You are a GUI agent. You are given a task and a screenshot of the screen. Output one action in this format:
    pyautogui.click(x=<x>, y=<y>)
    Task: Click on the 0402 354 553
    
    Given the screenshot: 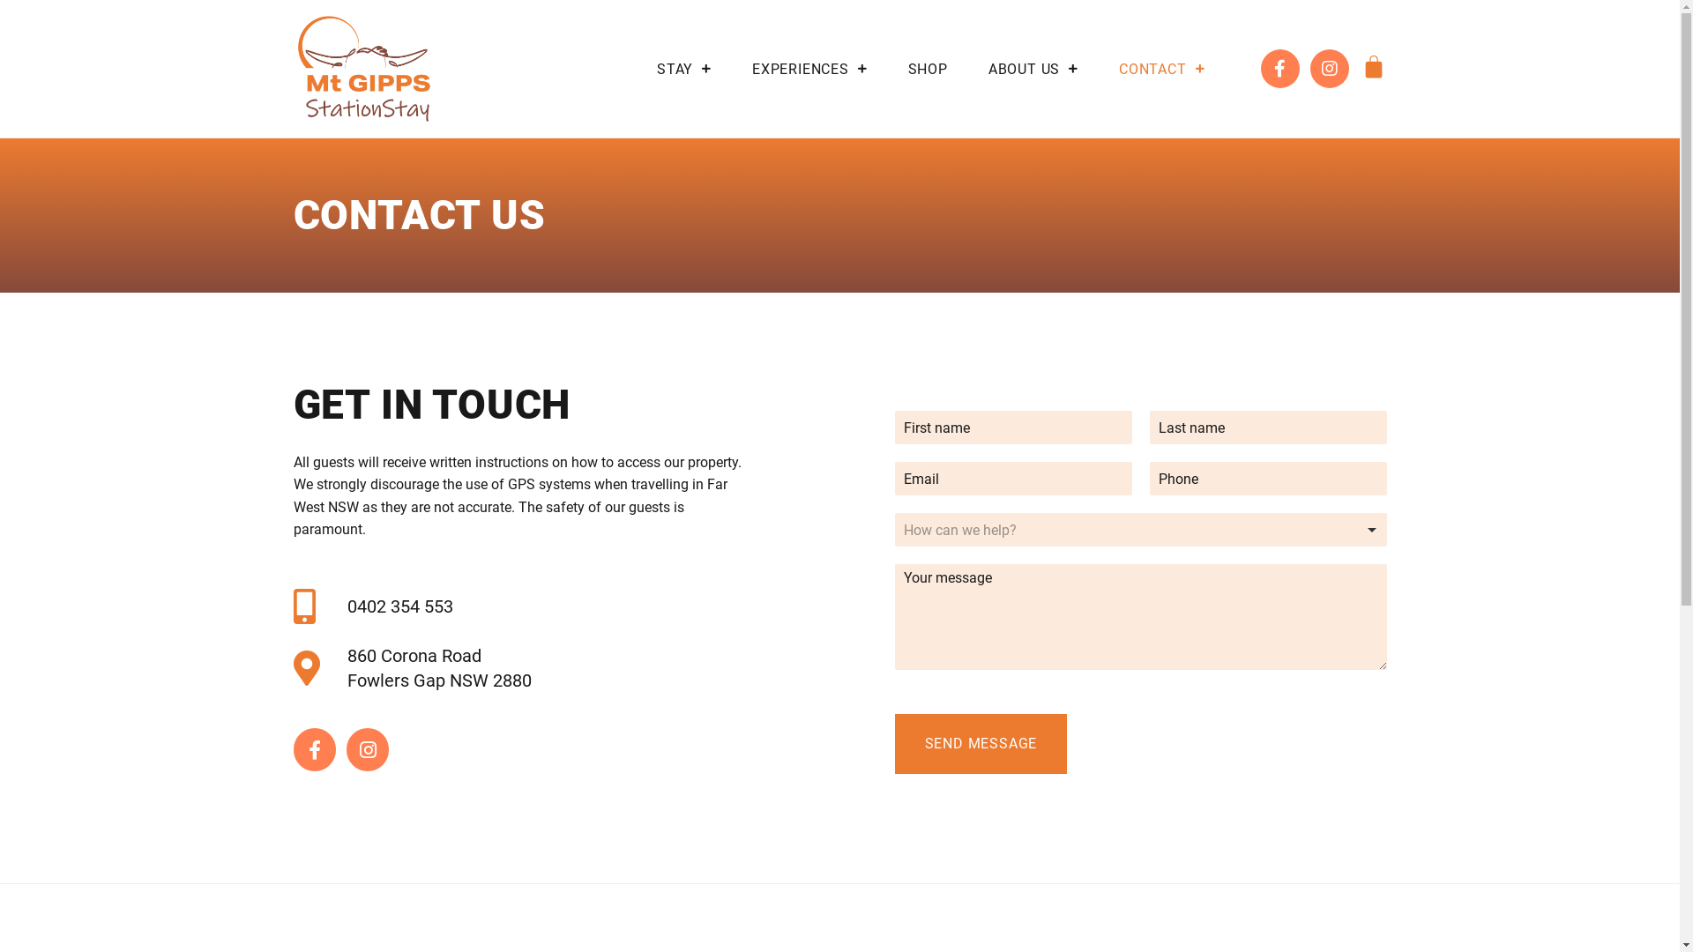 What is the action you would take?
    pyautogui.click(x=526, y=606)
    